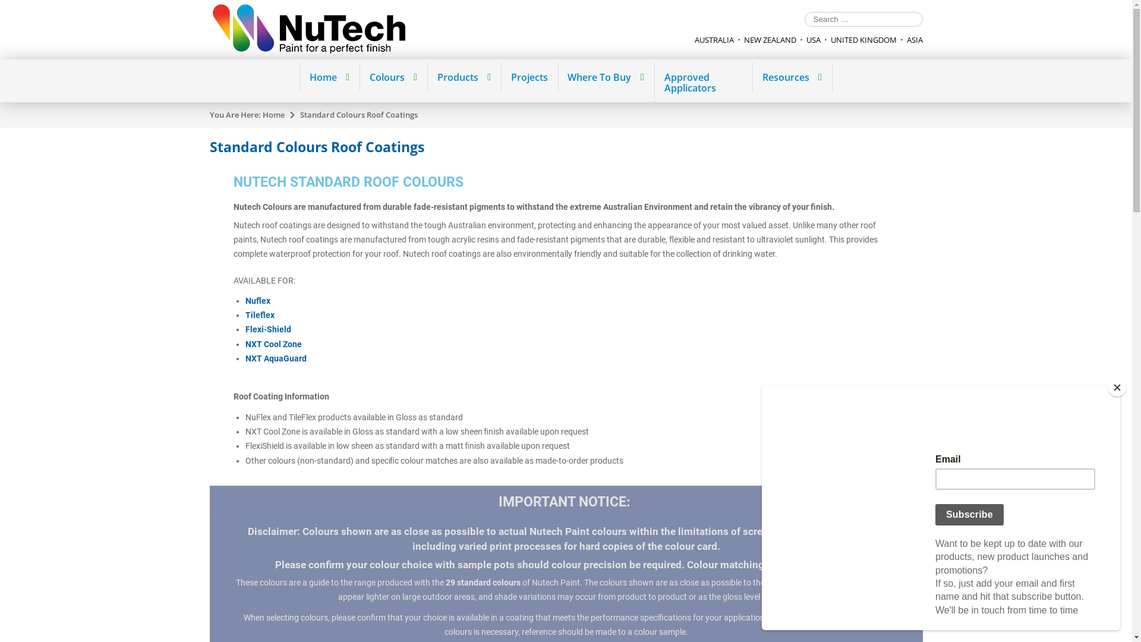 This screenshot has height=642, width=1141. I want to click on Flexi-Shield, so click(267, 329).